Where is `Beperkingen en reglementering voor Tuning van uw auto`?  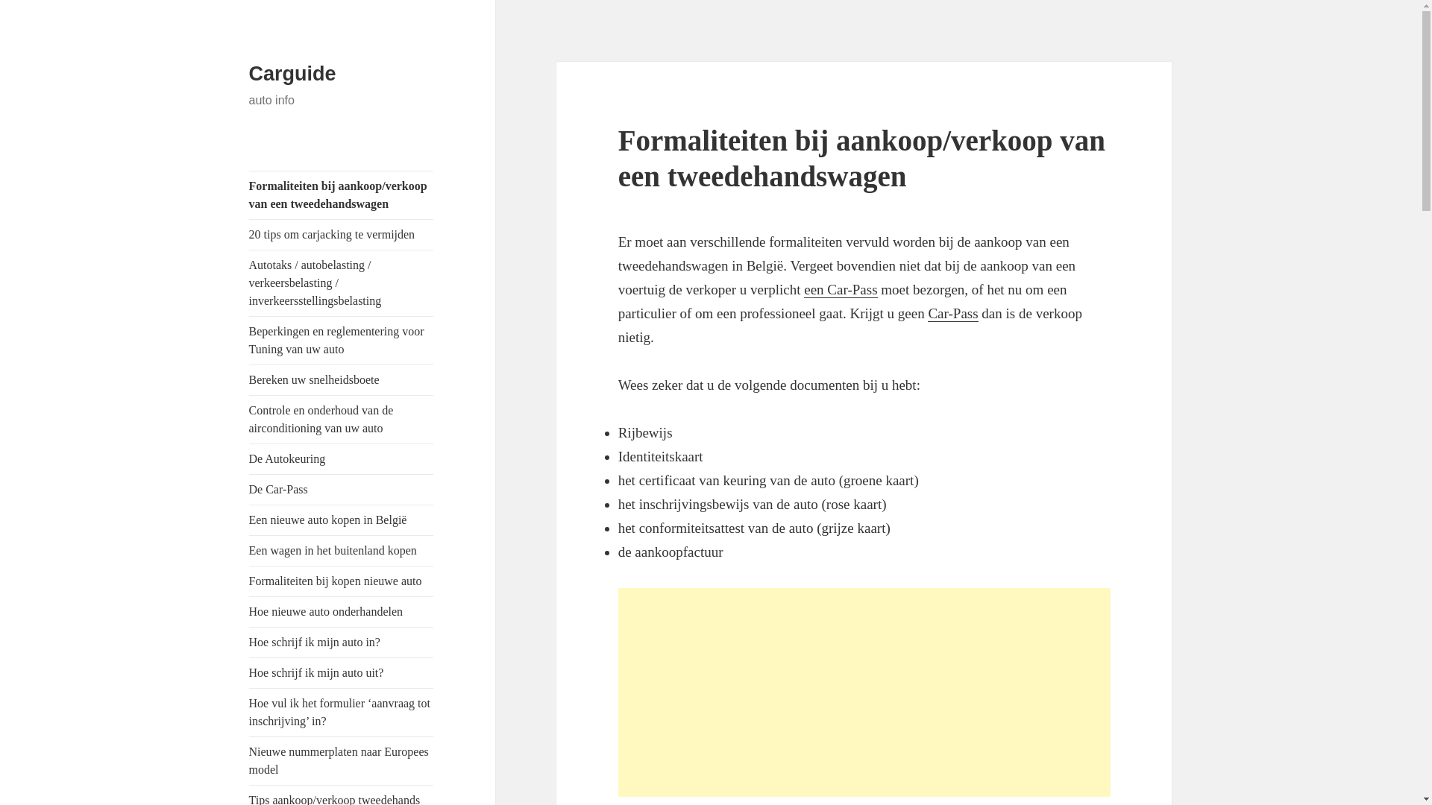
Beperkingen en reglementering voor Tuning van uw auto is located at coordinates (342, 341).